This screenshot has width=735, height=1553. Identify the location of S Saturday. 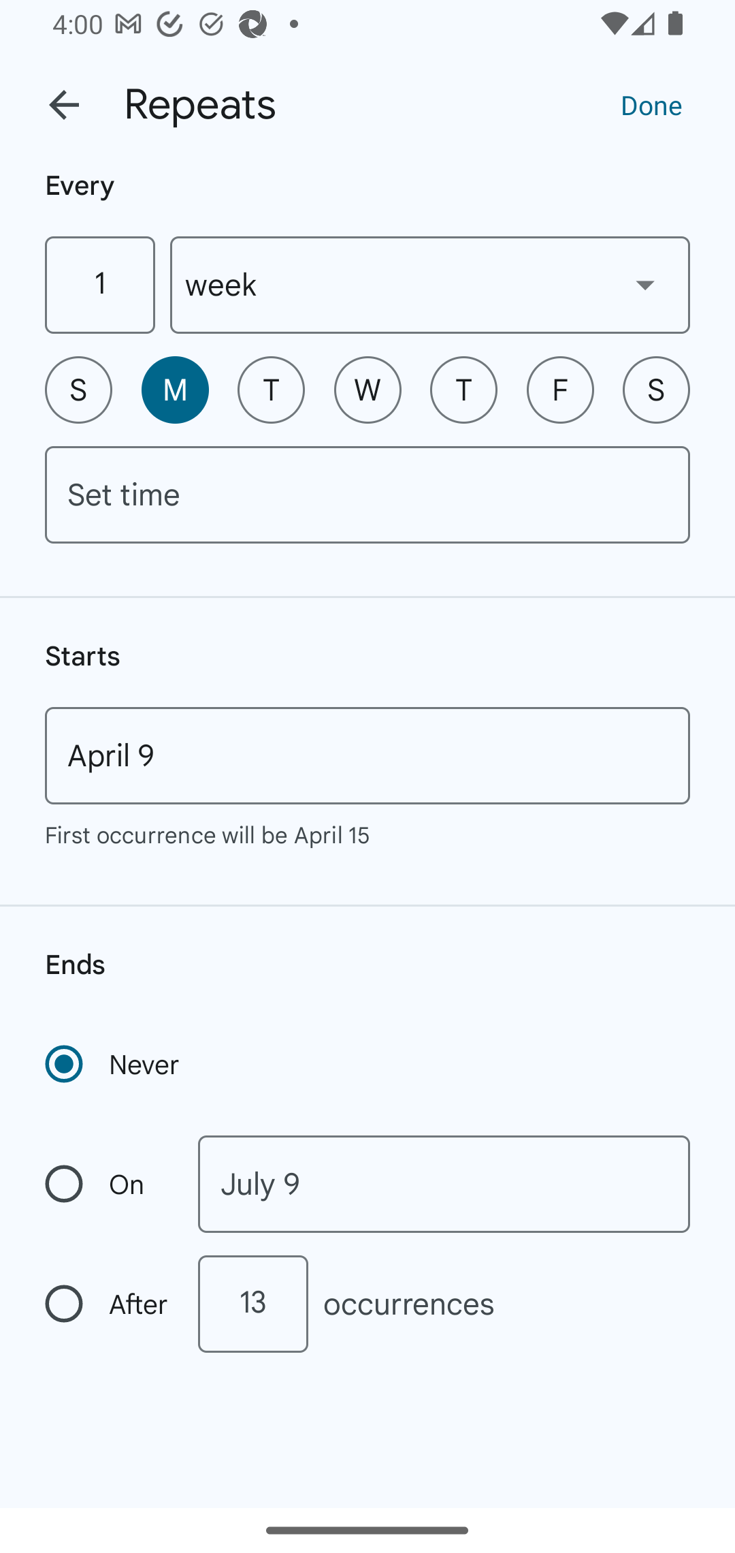
(656, 390).